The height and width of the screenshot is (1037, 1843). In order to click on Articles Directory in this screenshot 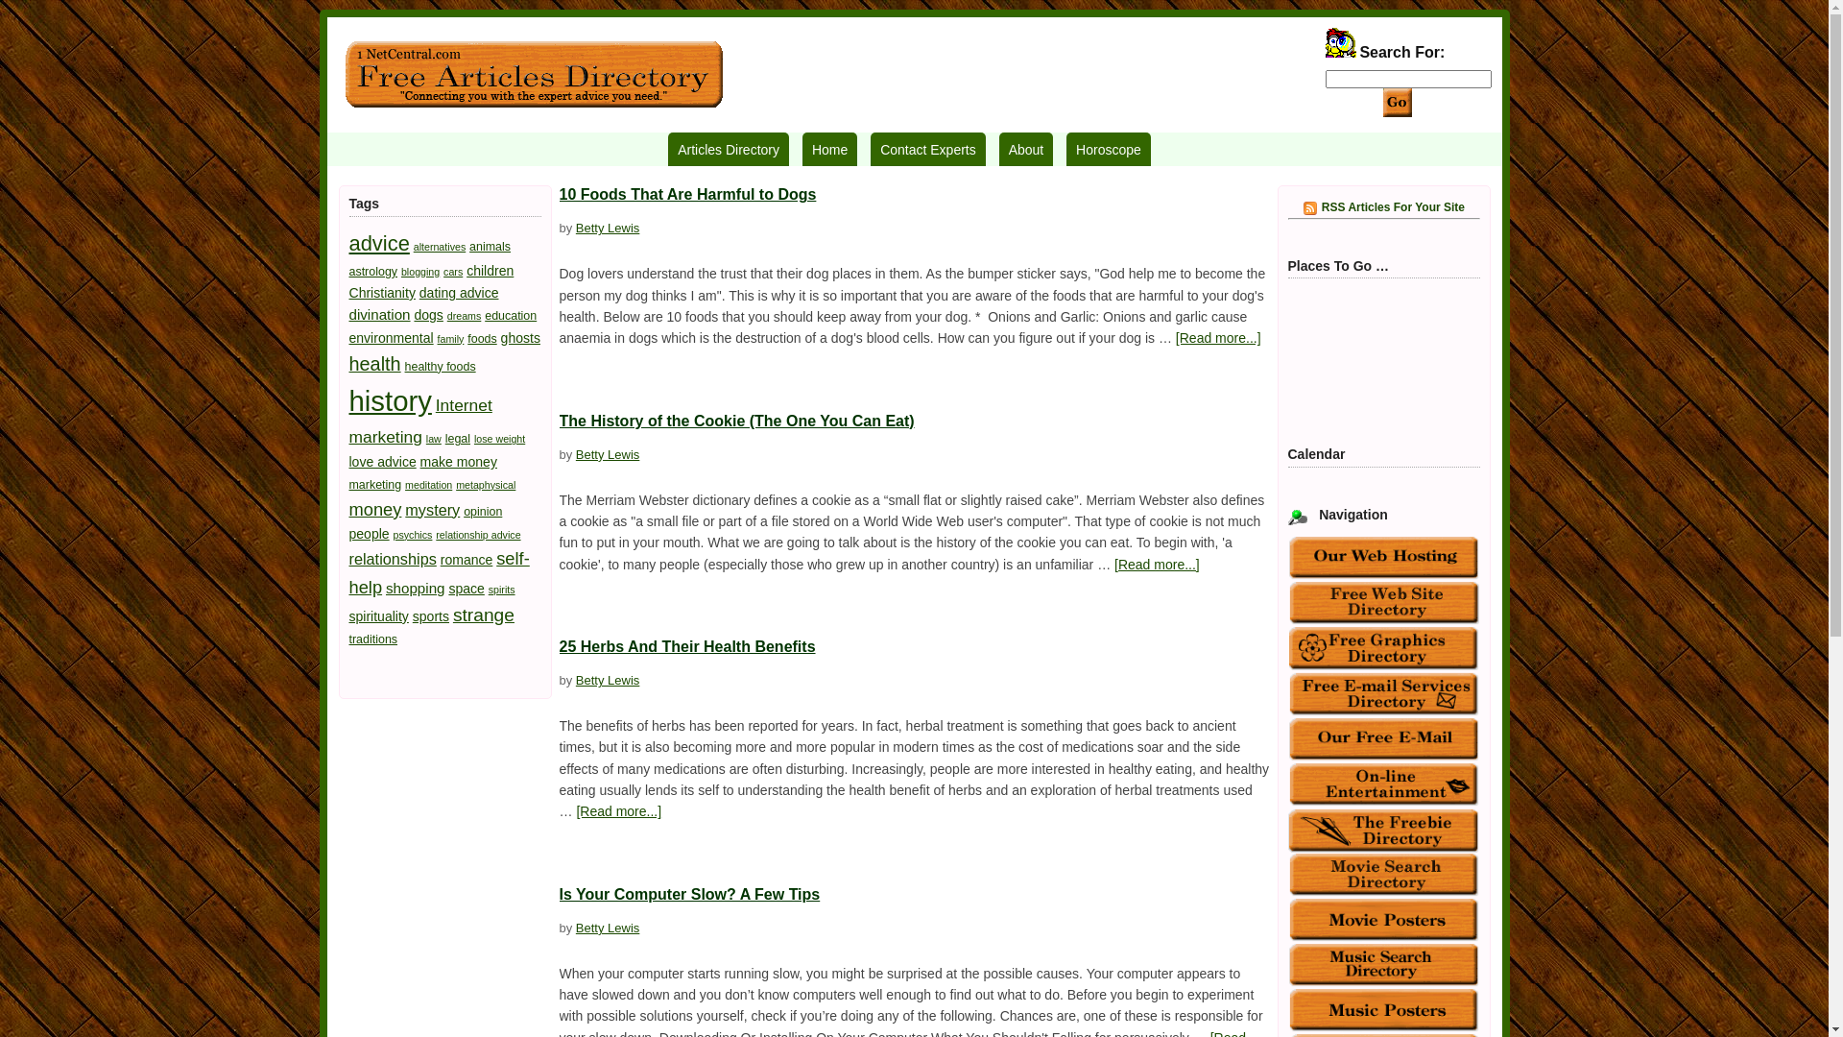, I will do `click(729, 150)`.